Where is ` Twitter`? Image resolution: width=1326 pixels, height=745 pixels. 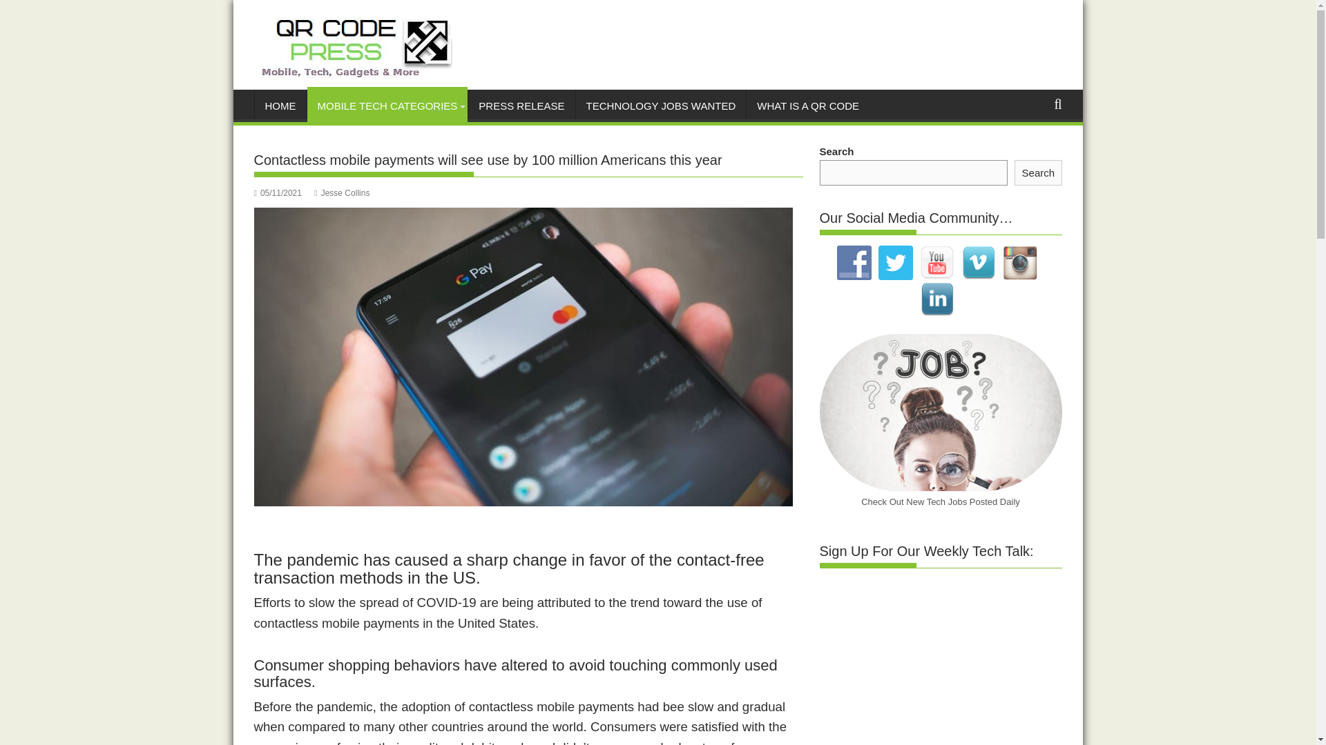
 Twitter is located at coordinates (895, 263).